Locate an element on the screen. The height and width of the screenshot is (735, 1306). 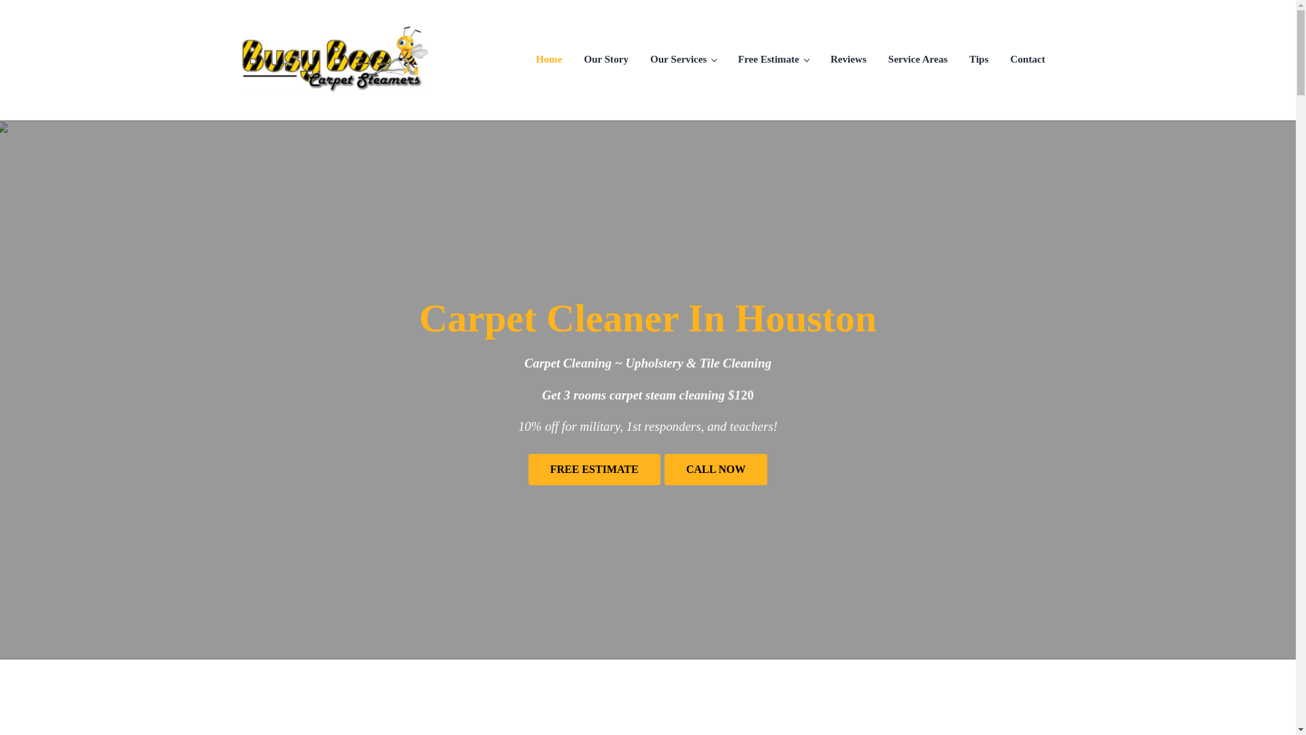
CALL NOW is located at coordinates (716, 470).